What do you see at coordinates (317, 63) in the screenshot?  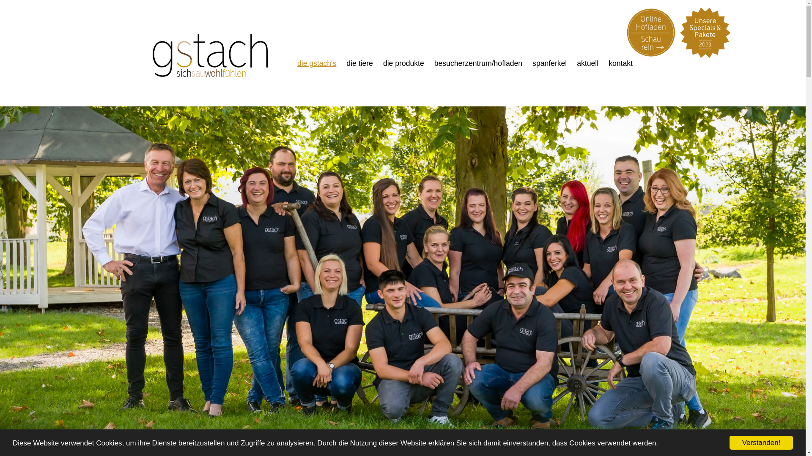 I see `die gstach's` at bounding box center [317, 63].